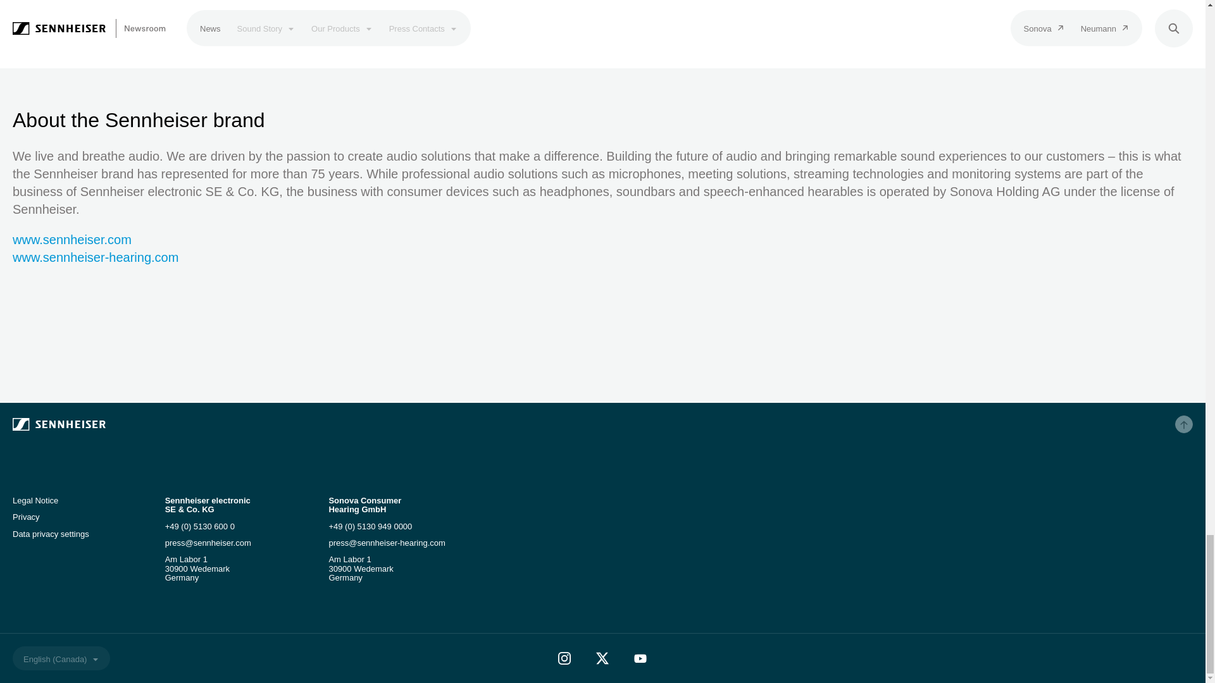  Describe the element at coordinates (35, 501) in the screenshot. I see `Legal Notice` at that location.